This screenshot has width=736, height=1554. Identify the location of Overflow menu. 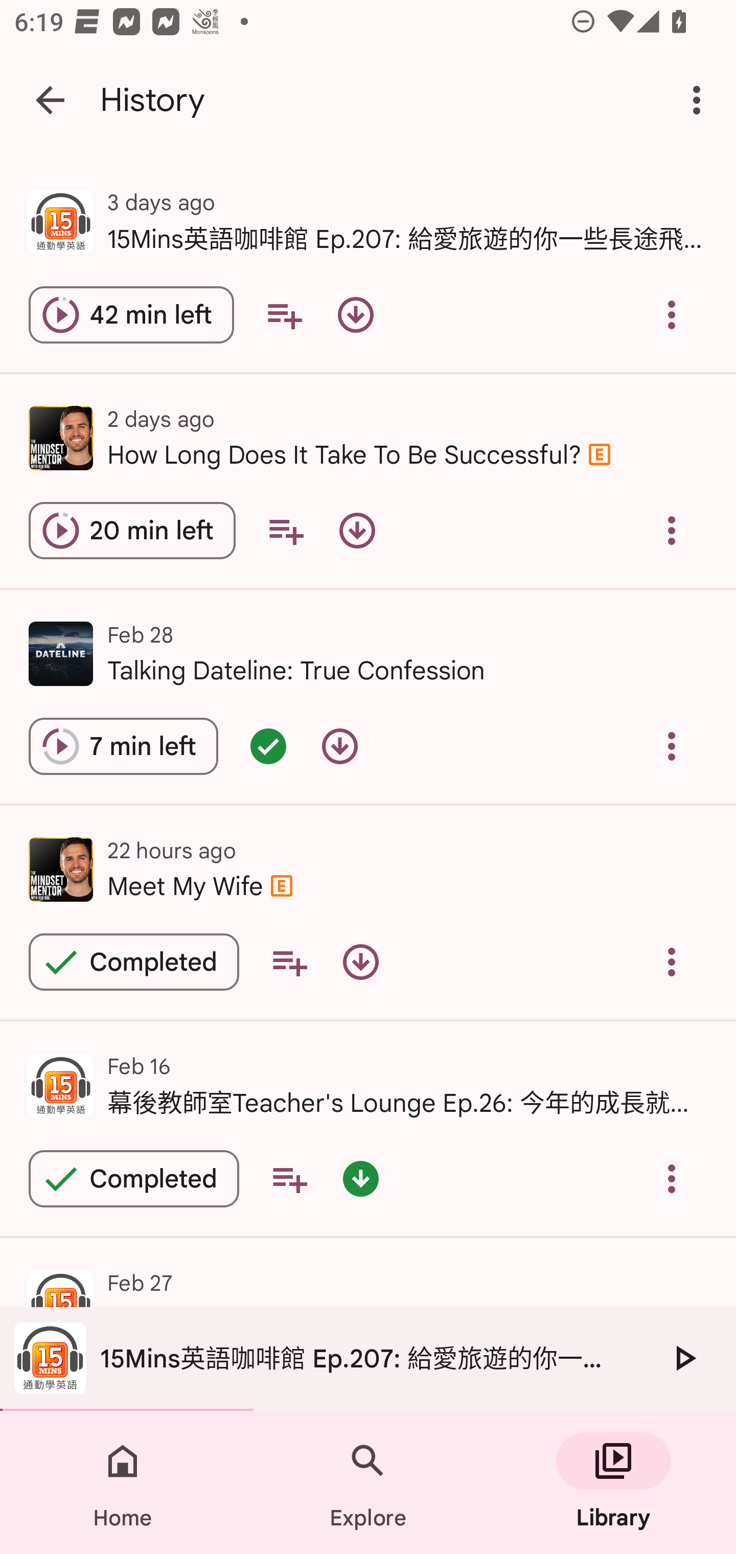
(672, 315).